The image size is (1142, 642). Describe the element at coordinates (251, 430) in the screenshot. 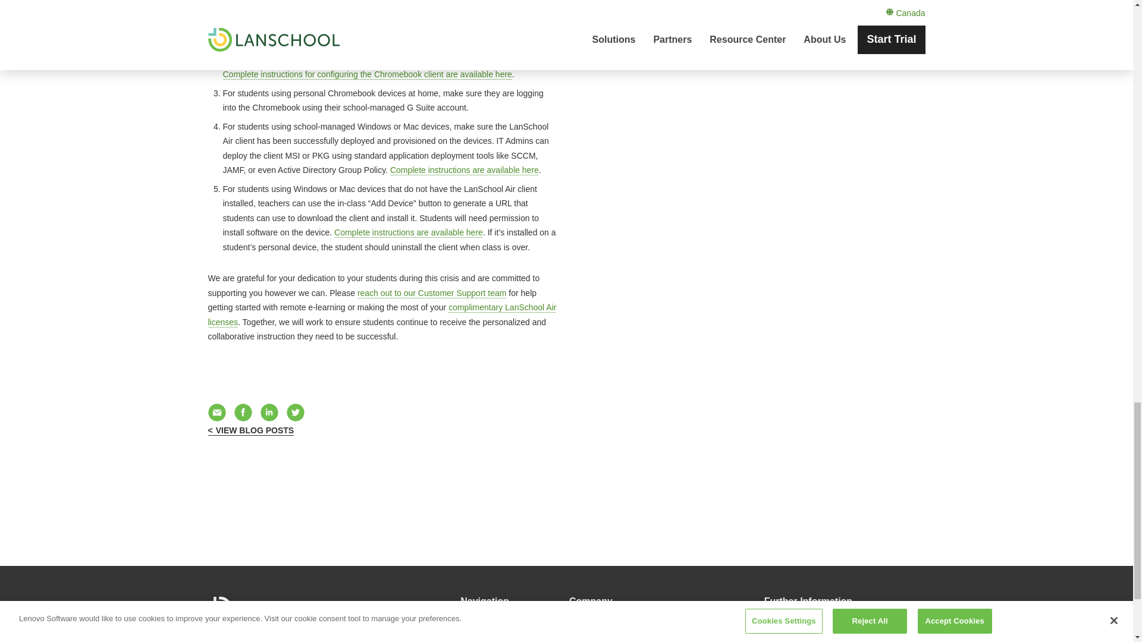

I see `VIEW BLOG POSTS` at that location.